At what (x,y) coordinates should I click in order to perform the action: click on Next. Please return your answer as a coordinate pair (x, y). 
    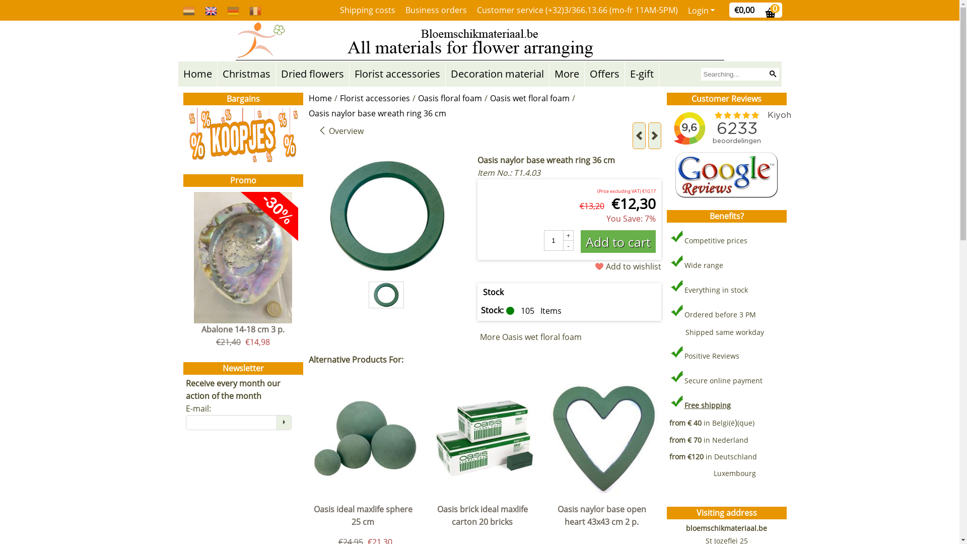
    Looking at the image, I should click on (654, 136).